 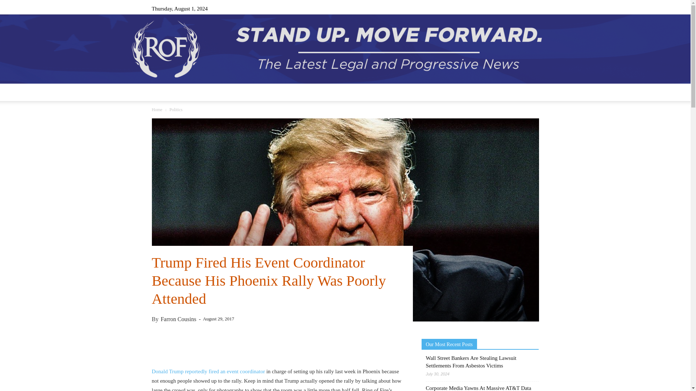 I want to click on RSS, so click(x=509, y=8).